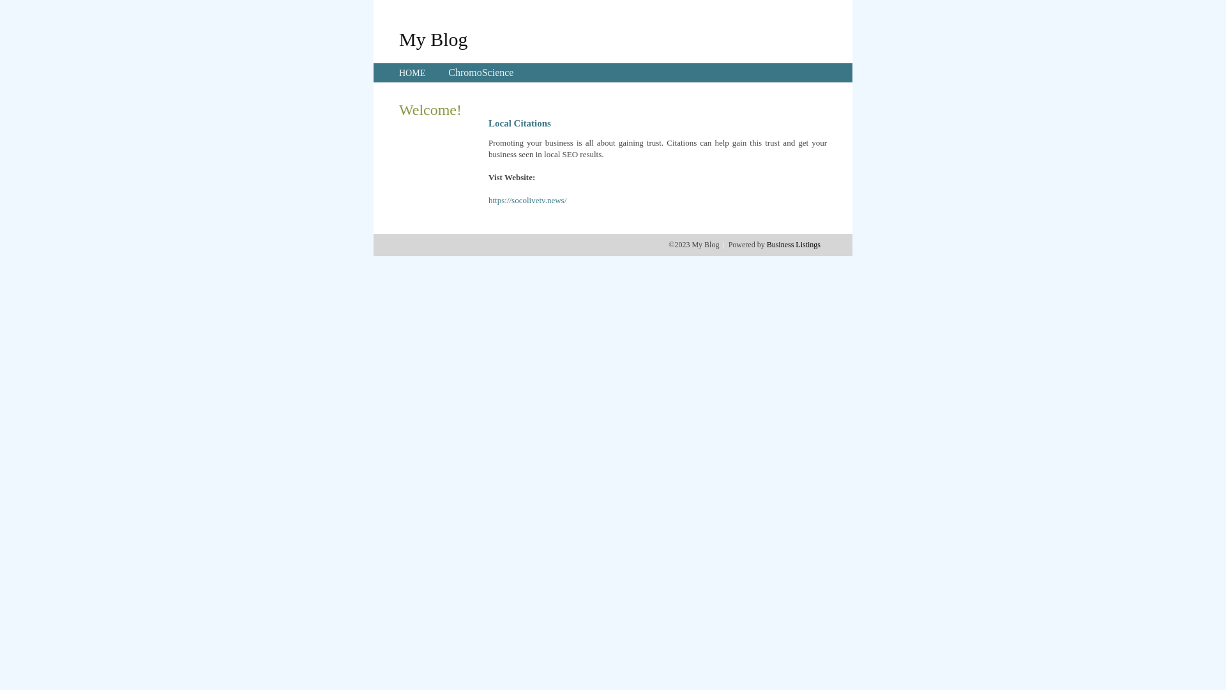 The height and width of the screenshot is (690, 1226). Describe the element at coordinates (527, 201) in the screenshot. I see `https://socolivetv.news/` at that location.